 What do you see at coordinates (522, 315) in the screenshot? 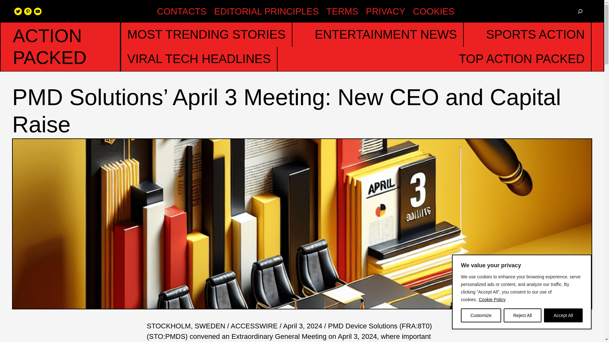
I see `Reject All` at bounding box center [522, 315].